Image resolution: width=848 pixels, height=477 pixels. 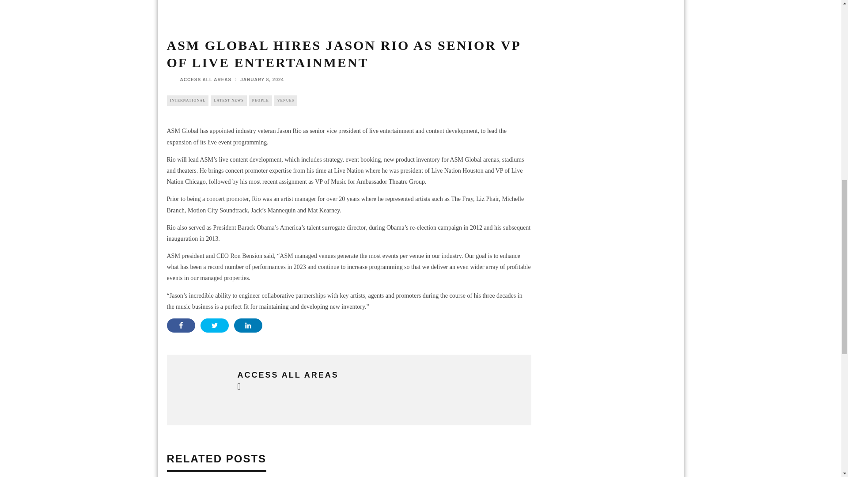 What do you see at coordinates (261, 101) in the screenshot?
I see `View all posts in People` at bounding box center [261, 101].